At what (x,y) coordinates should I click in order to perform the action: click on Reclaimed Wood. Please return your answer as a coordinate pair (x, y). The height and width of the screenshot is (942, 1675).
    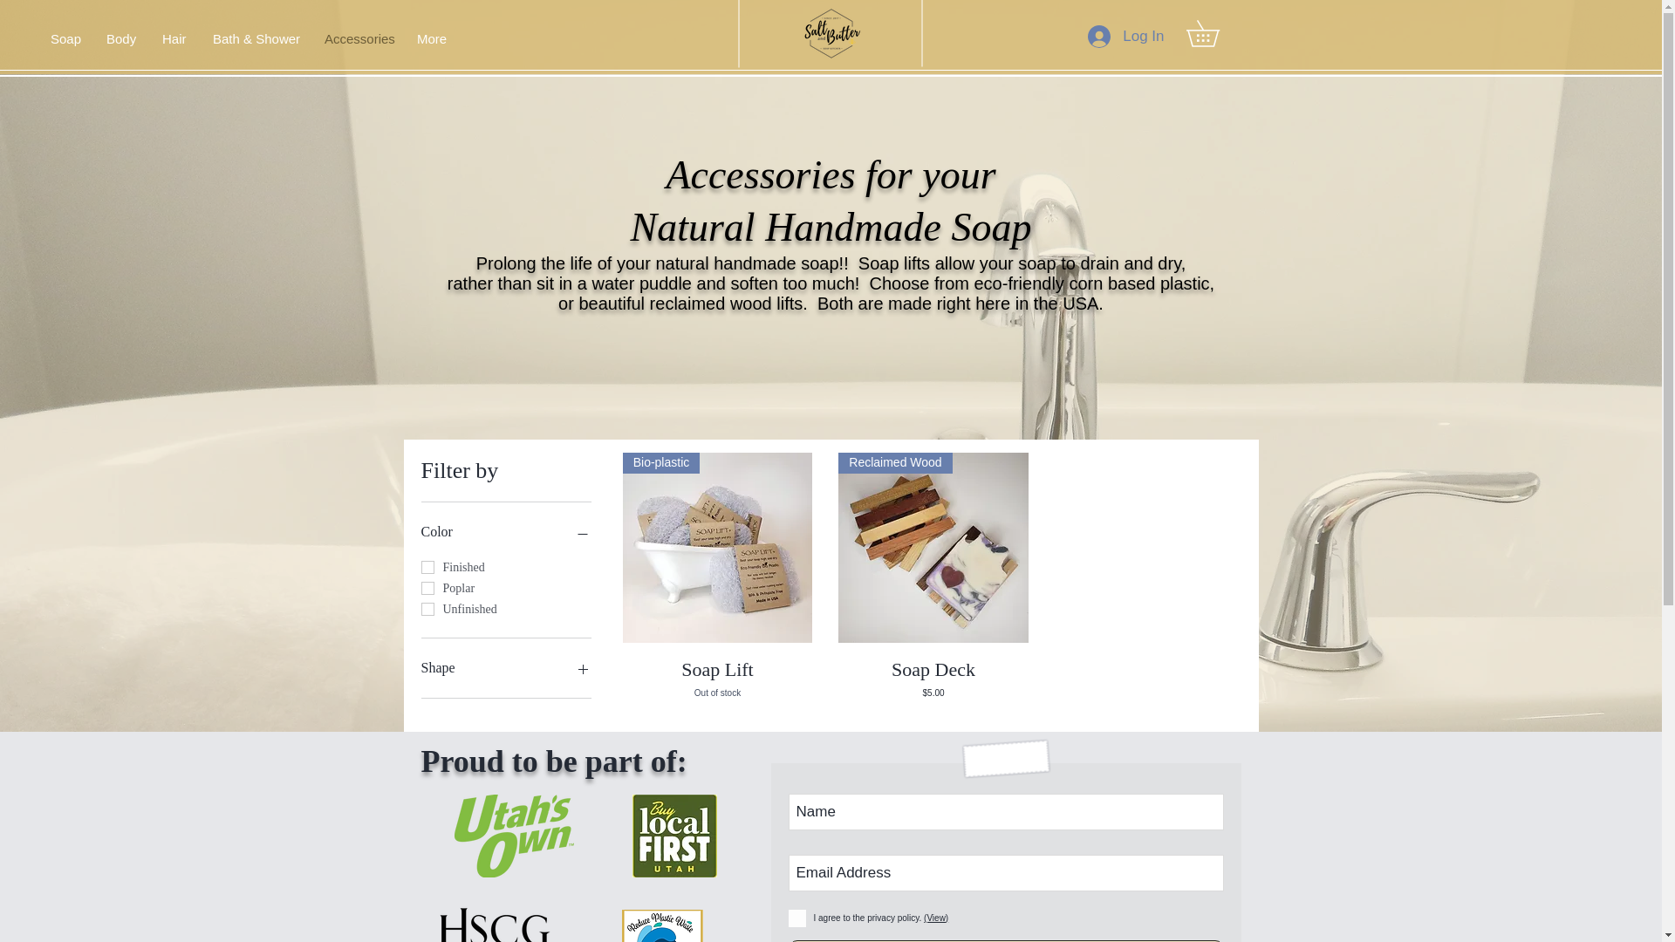
    Looking at the image, I should click on (933, 548).